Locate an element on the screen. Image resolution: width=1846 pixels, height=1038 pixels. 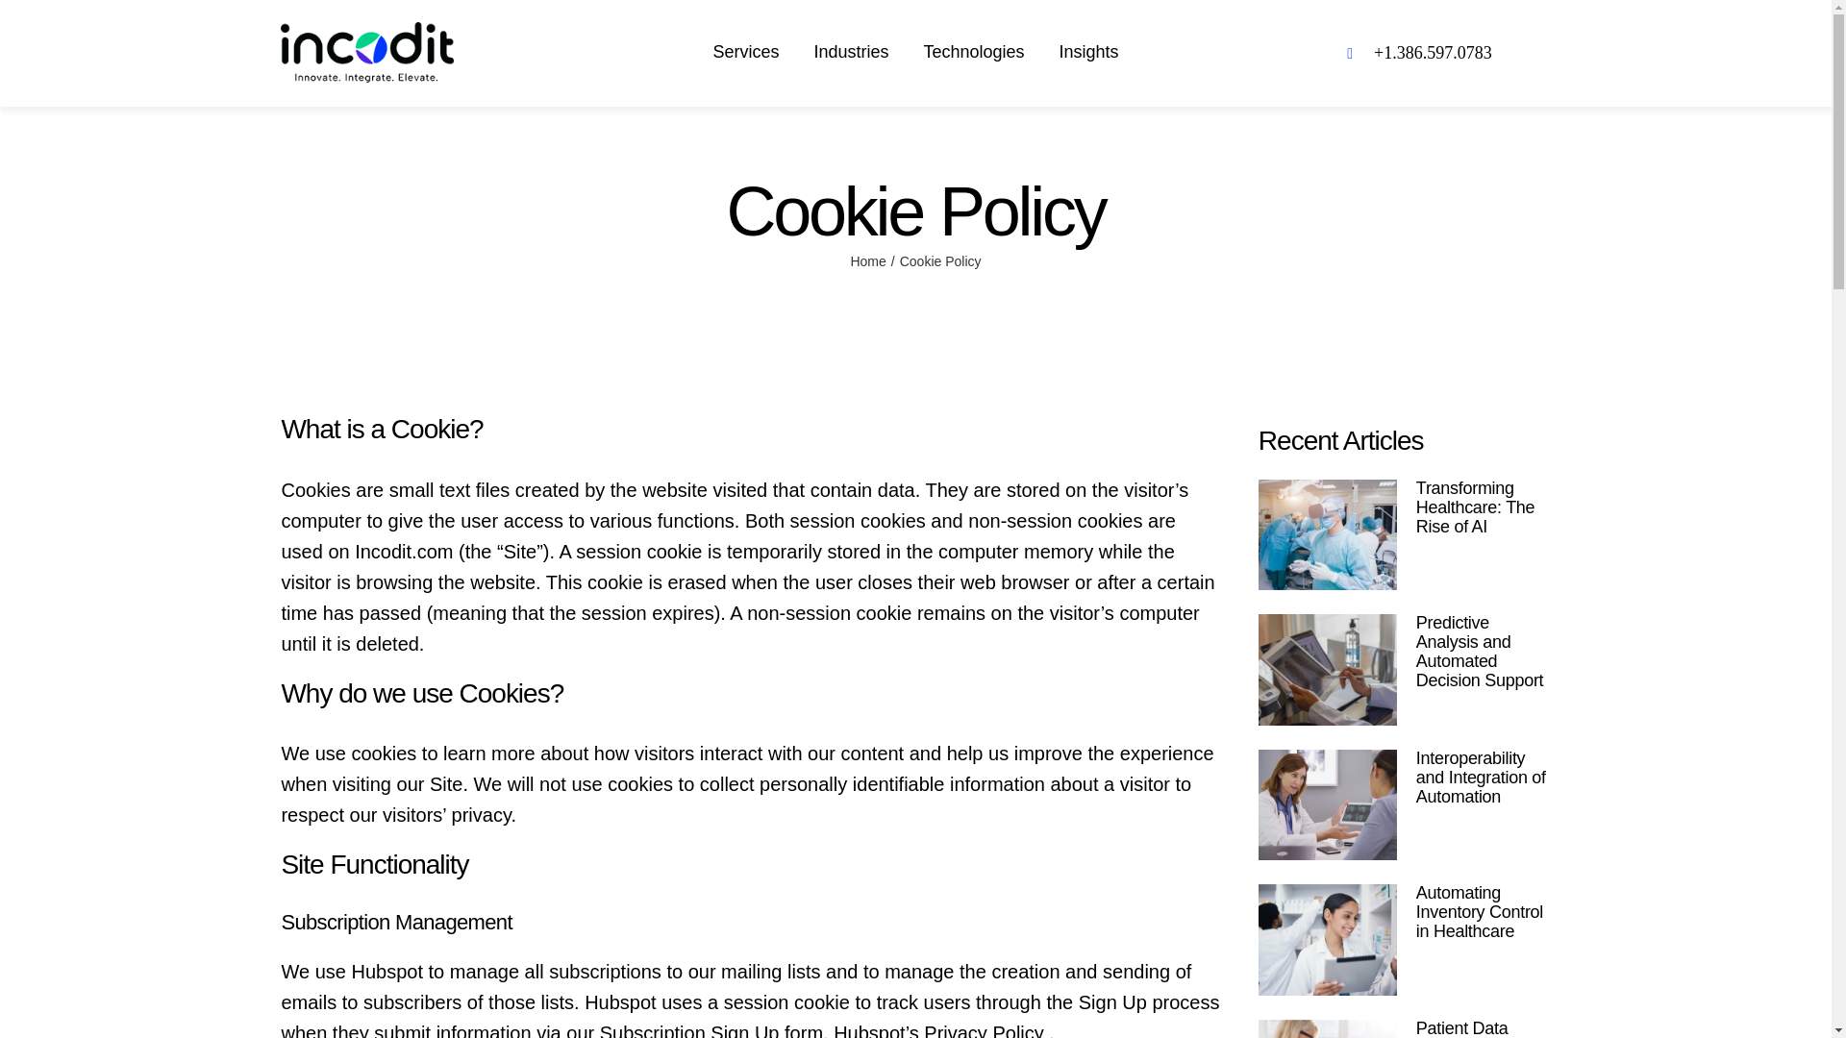
Interoperability and Integration of Automation is located at coordinates (1481, 777).